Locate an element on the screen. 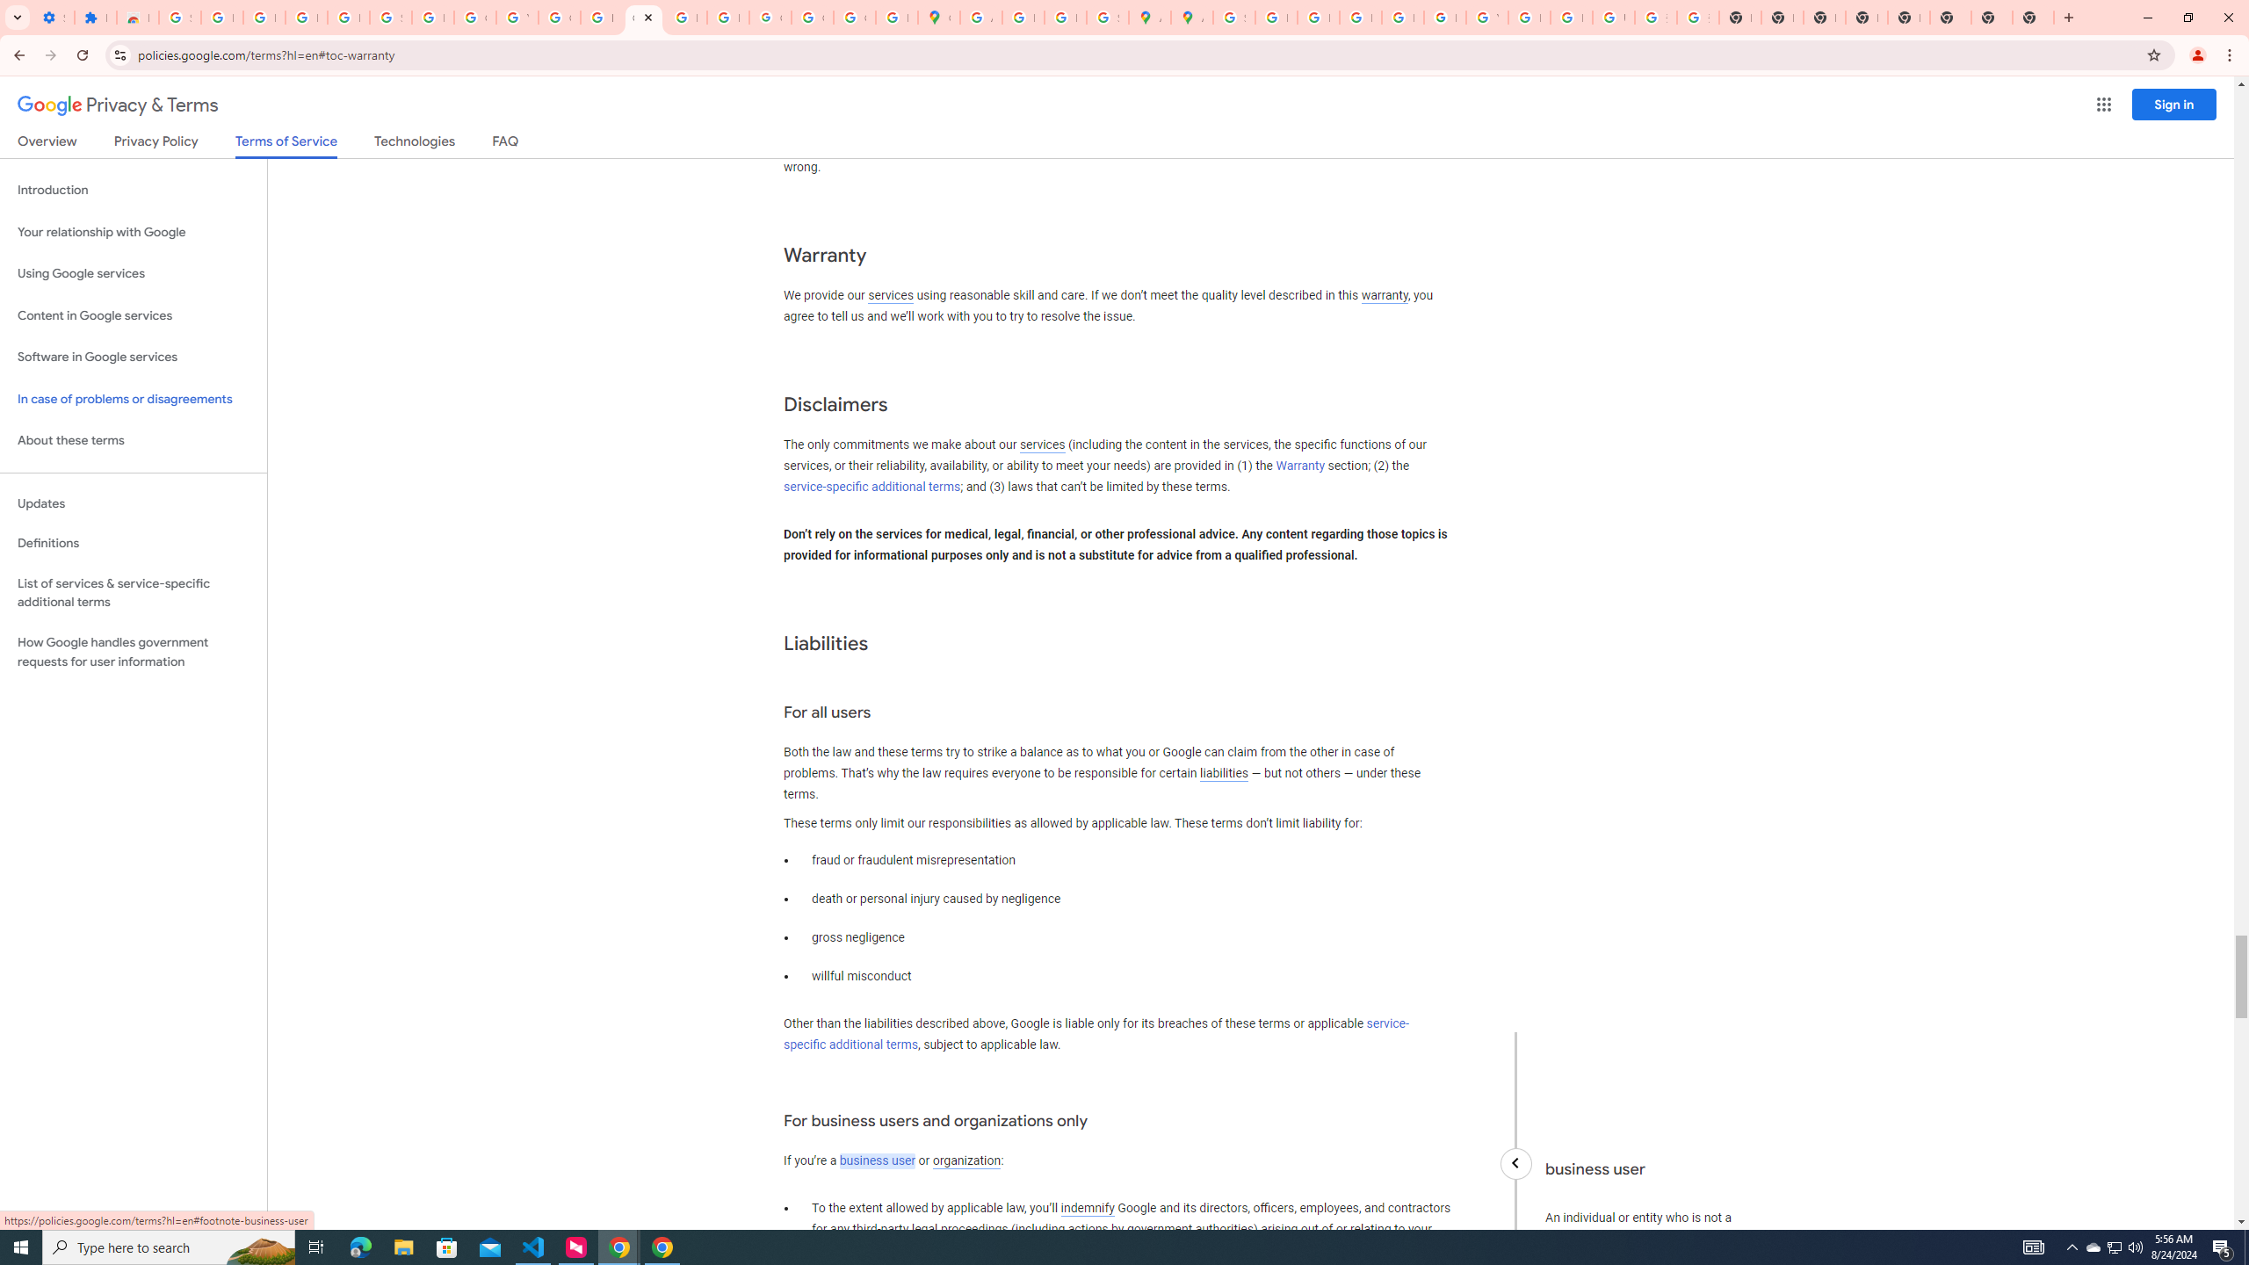 The image size is (2249, 1265). warranty is located at coordinates (1384, 297).